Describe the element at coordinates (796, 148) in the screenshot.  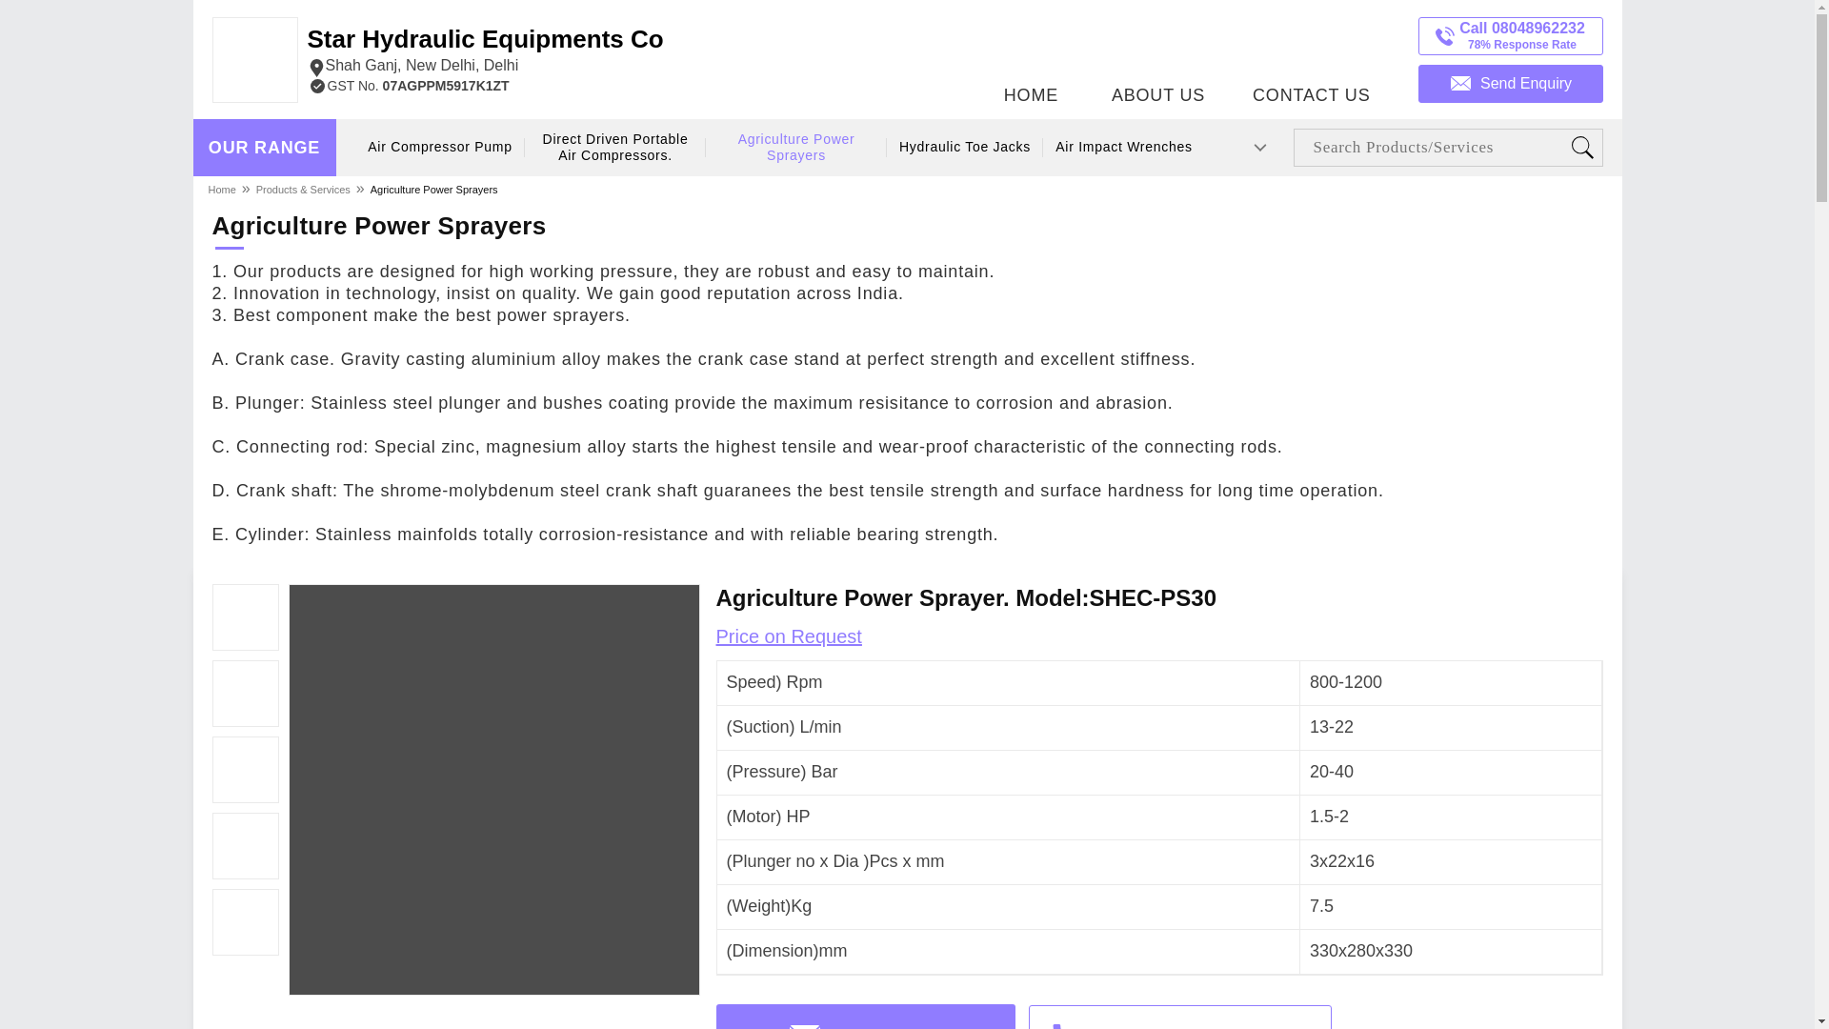
I see `Hydraulic Toe Jacks` at that location.